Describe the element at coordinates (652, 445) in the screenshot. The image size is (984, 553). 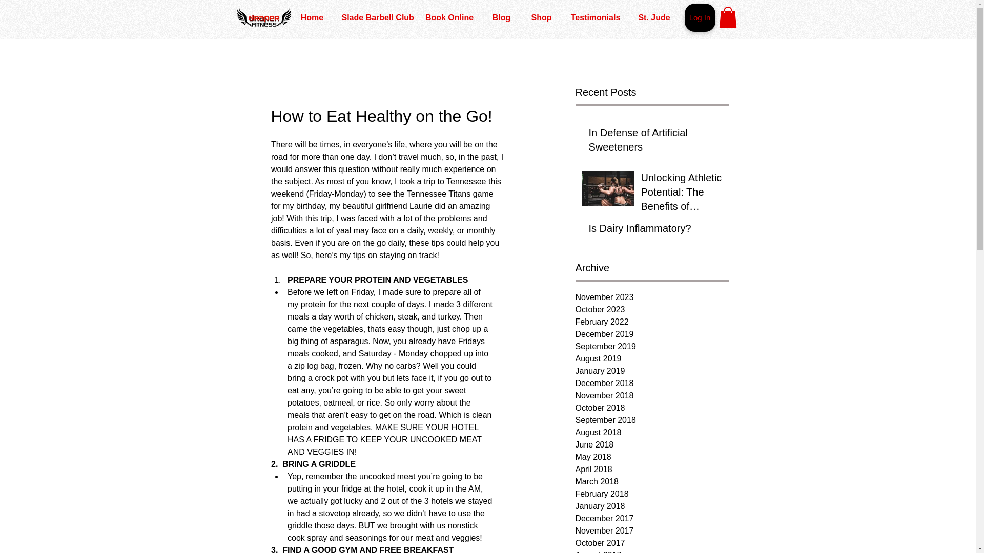
I see `June 2018` at that location.